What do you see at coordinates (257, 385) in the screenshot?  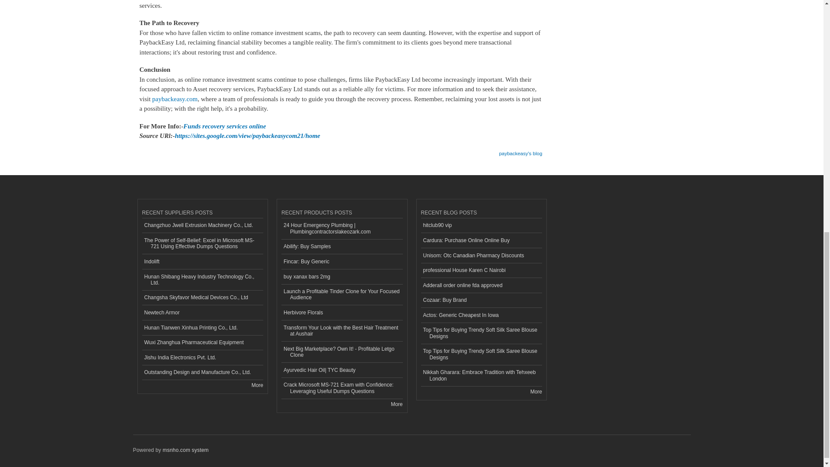 I see `More` at bounding box center [257, 385].